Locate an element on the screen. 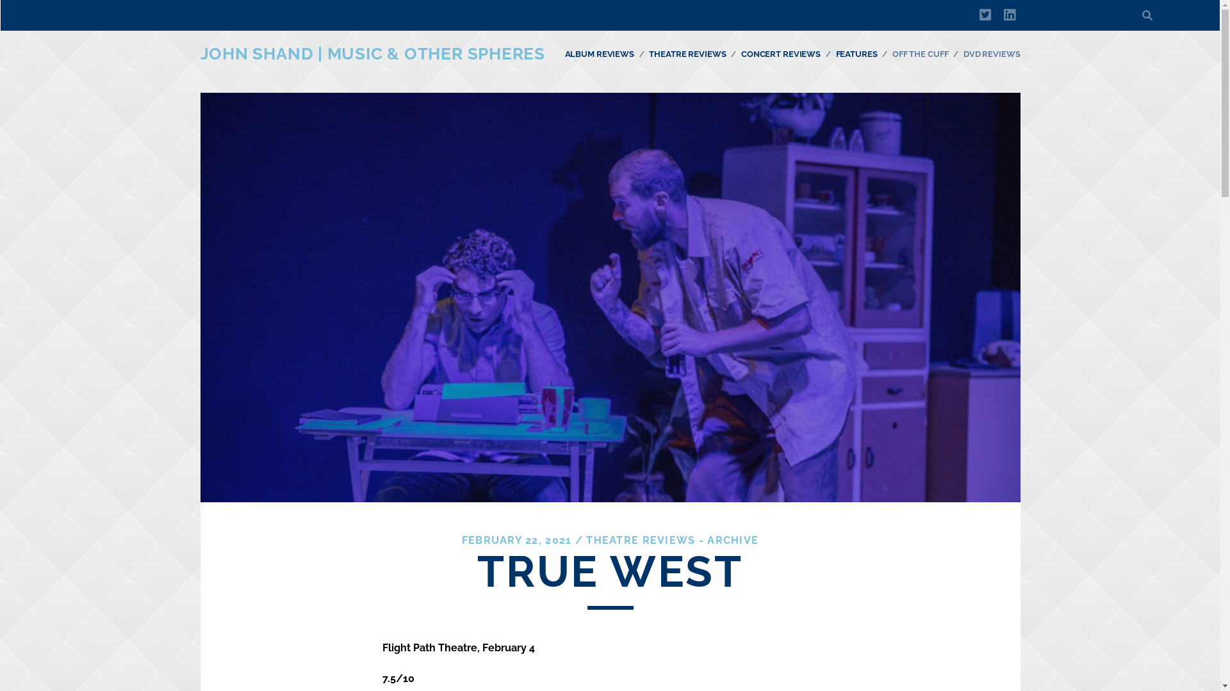 The height and width of the screenshot is (691, 1230). CONCERT REVIEWS is located at coordinates (781, 54).